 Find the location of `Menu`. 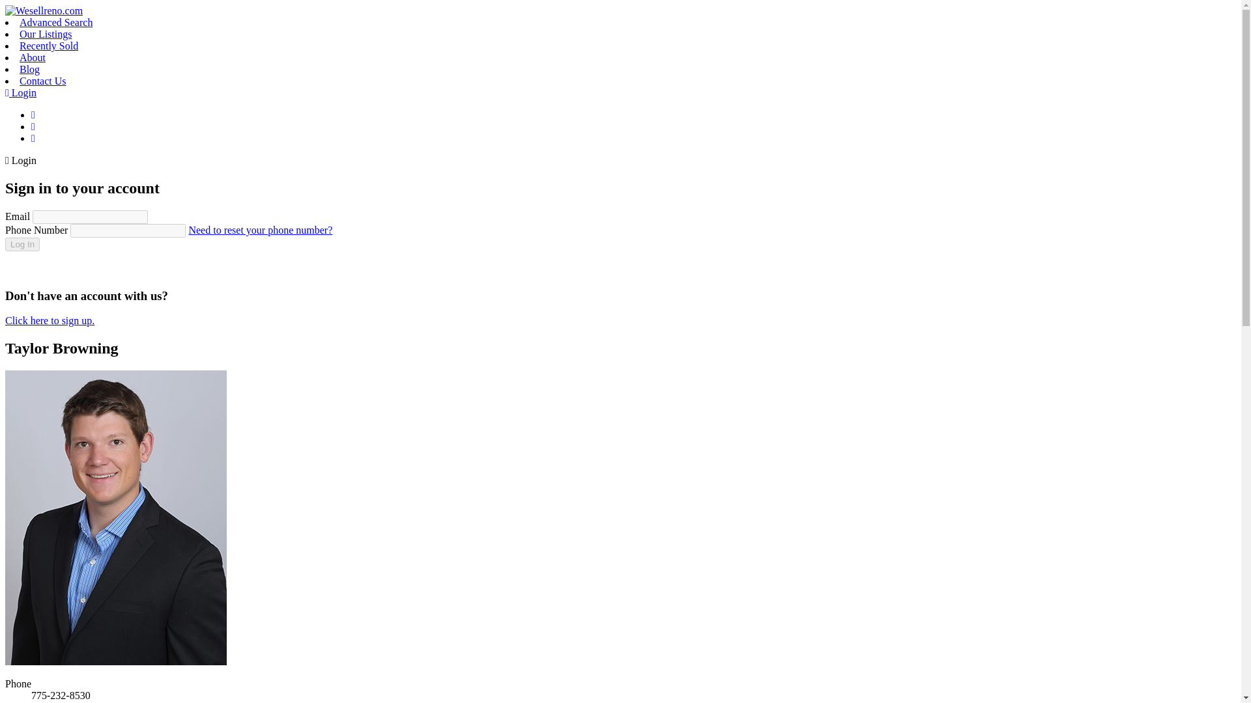

Menu is located at coordinates (33, 138).